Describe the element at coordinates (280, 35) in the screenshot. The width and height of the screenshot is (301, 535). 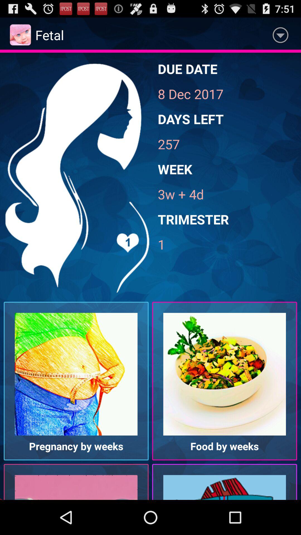
I see `open icon to the right of fetal` at that location.